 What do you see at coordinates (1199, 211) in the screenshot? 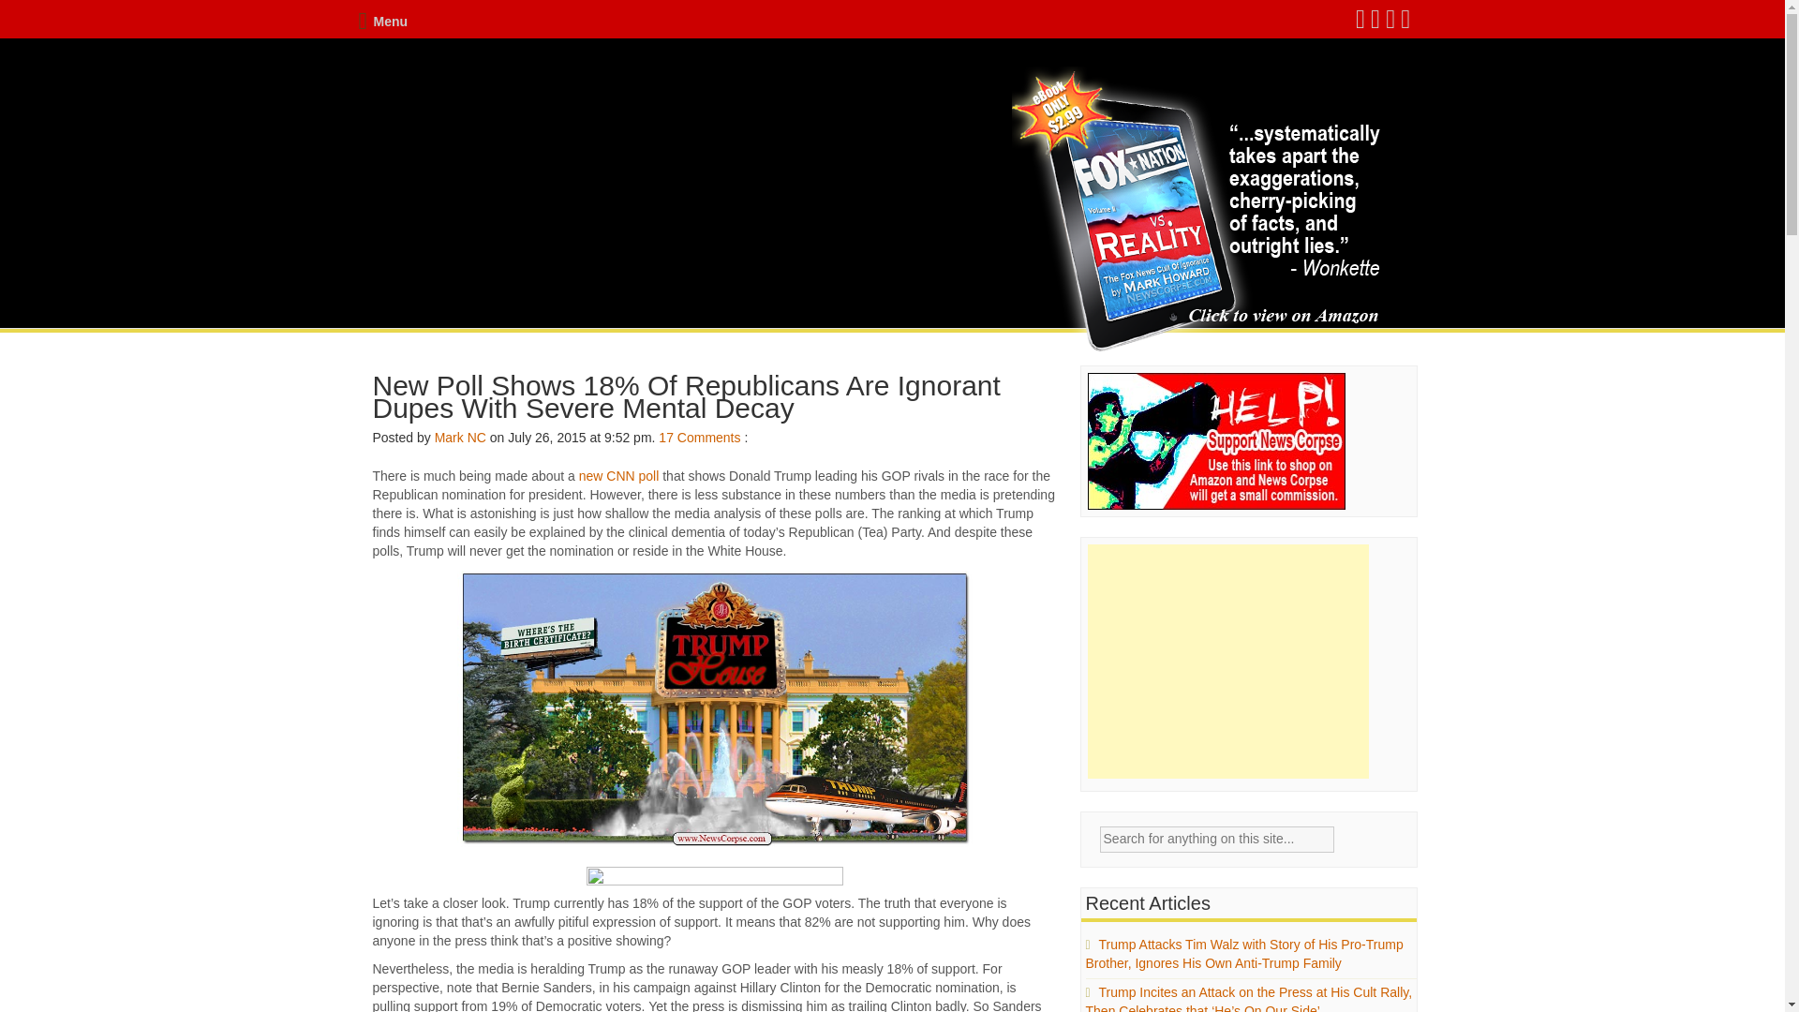
I see `Fox Nation vs. Reality` at bounding box center [1199, 211].